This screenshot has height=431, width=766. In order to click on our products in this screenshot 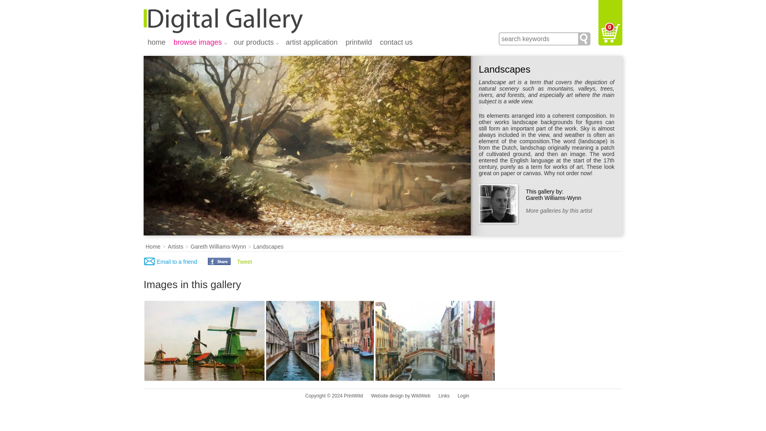, I will do `click(256, 43)`.